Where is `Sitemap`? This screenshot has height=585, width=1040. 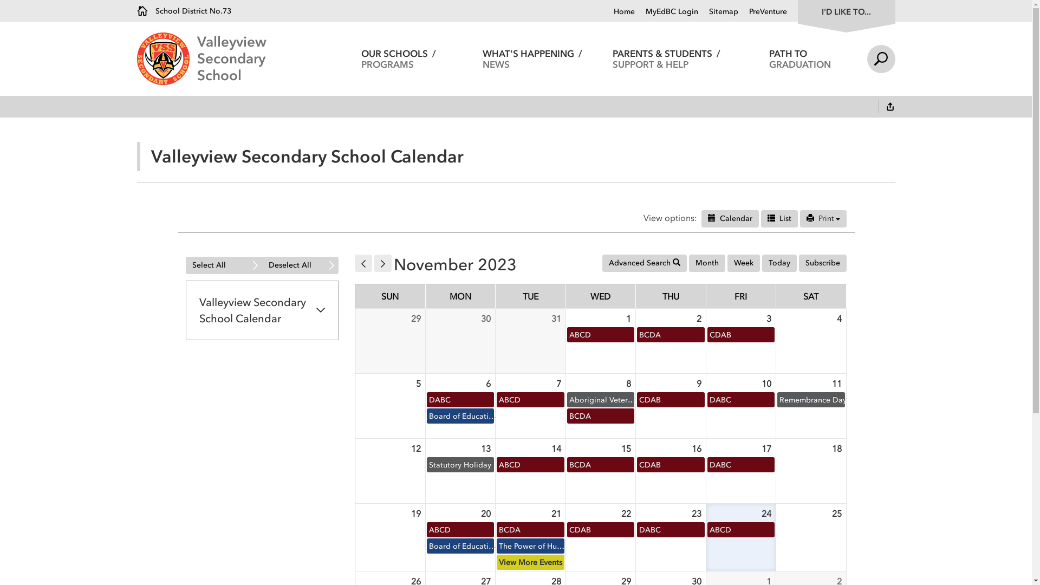
Sitemap is located at coordinates (718, 12).